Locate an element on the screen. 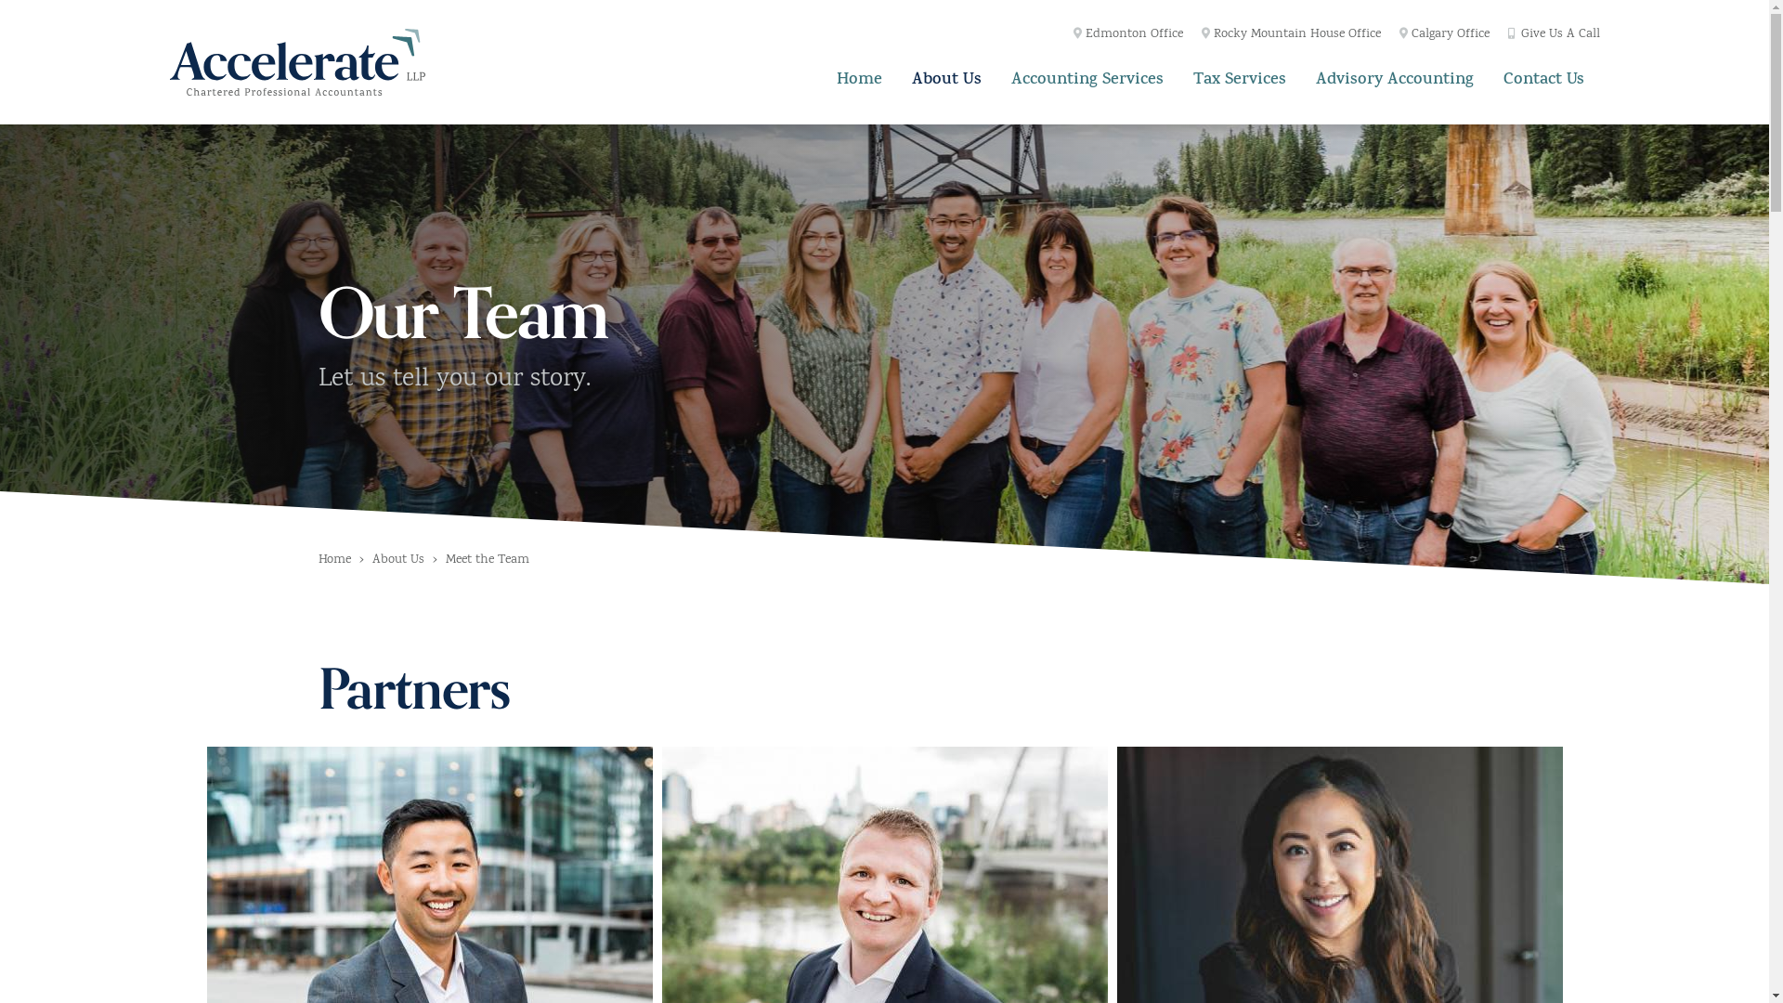 The image size is (1783, 1003). Accounting Services is located at coordinates (1087, 78).